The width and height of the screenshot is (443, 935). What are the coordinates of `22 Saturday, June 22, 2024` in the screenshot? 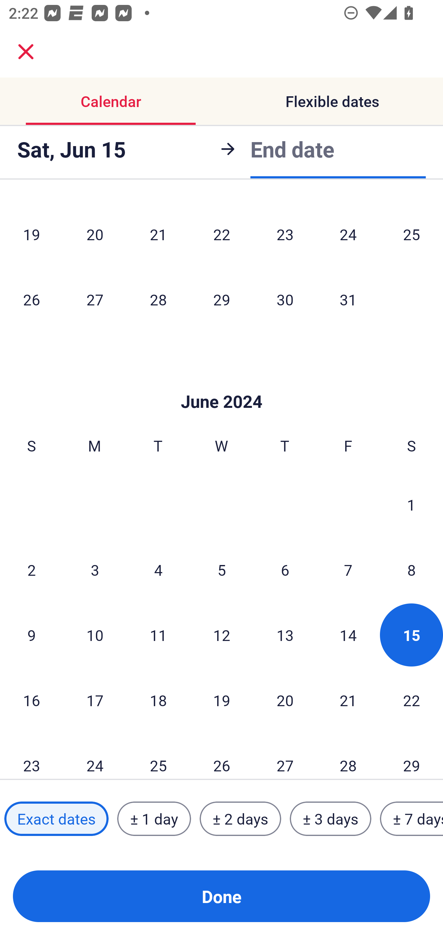 It's located at (412, 700).